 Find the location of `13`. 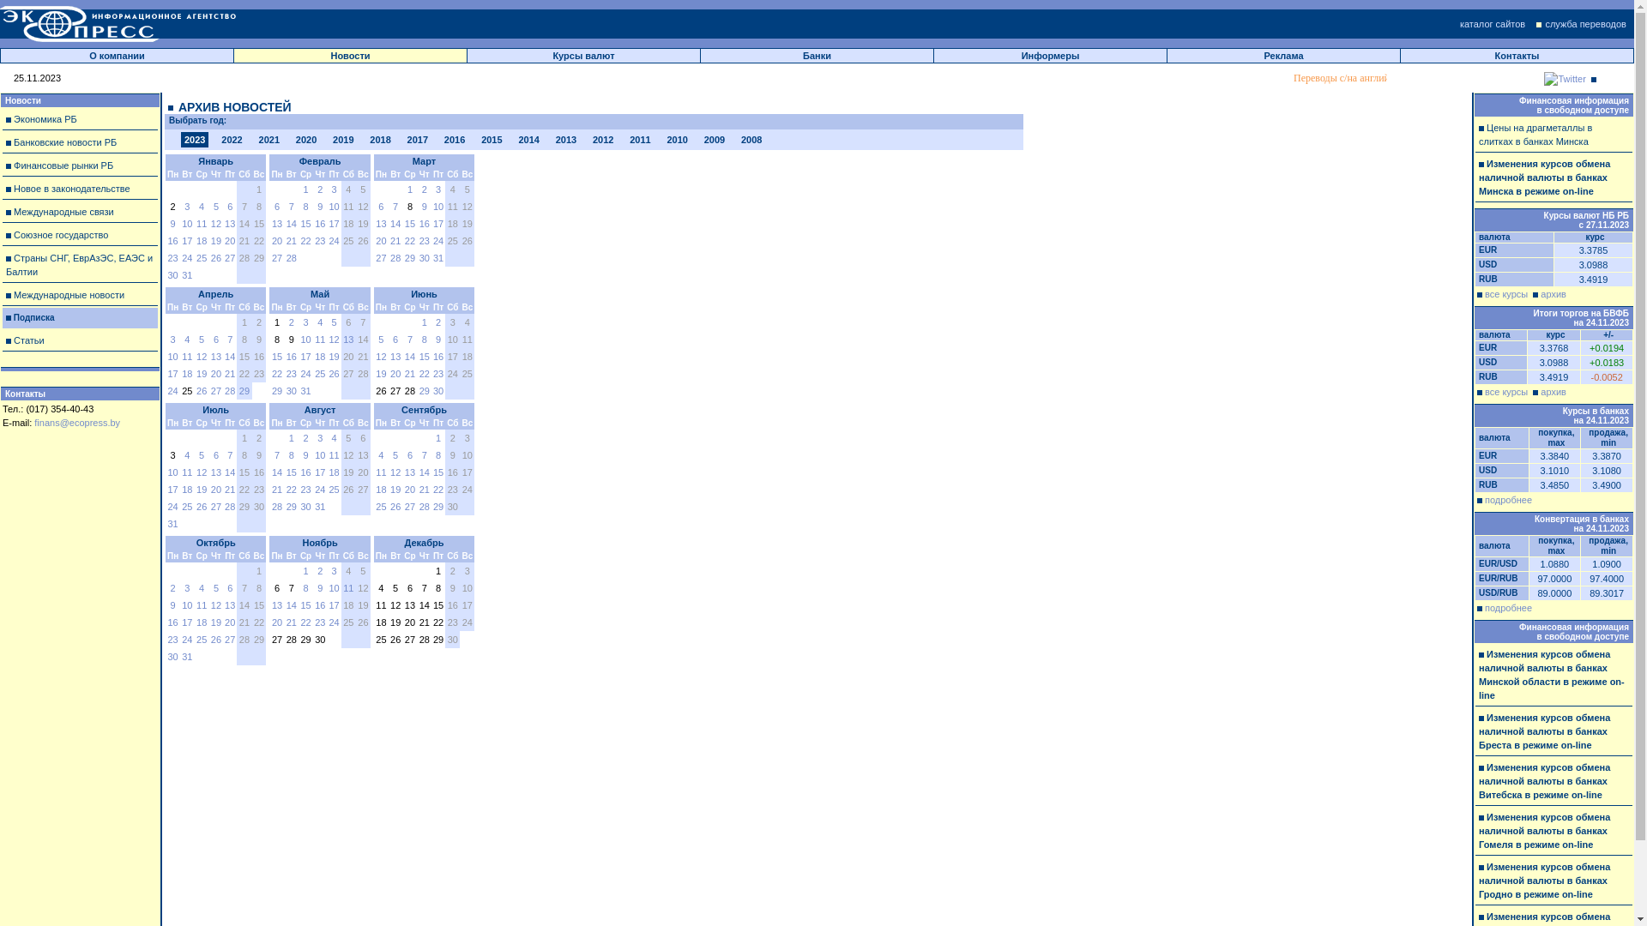

13 is located at coordinates (230, 605).